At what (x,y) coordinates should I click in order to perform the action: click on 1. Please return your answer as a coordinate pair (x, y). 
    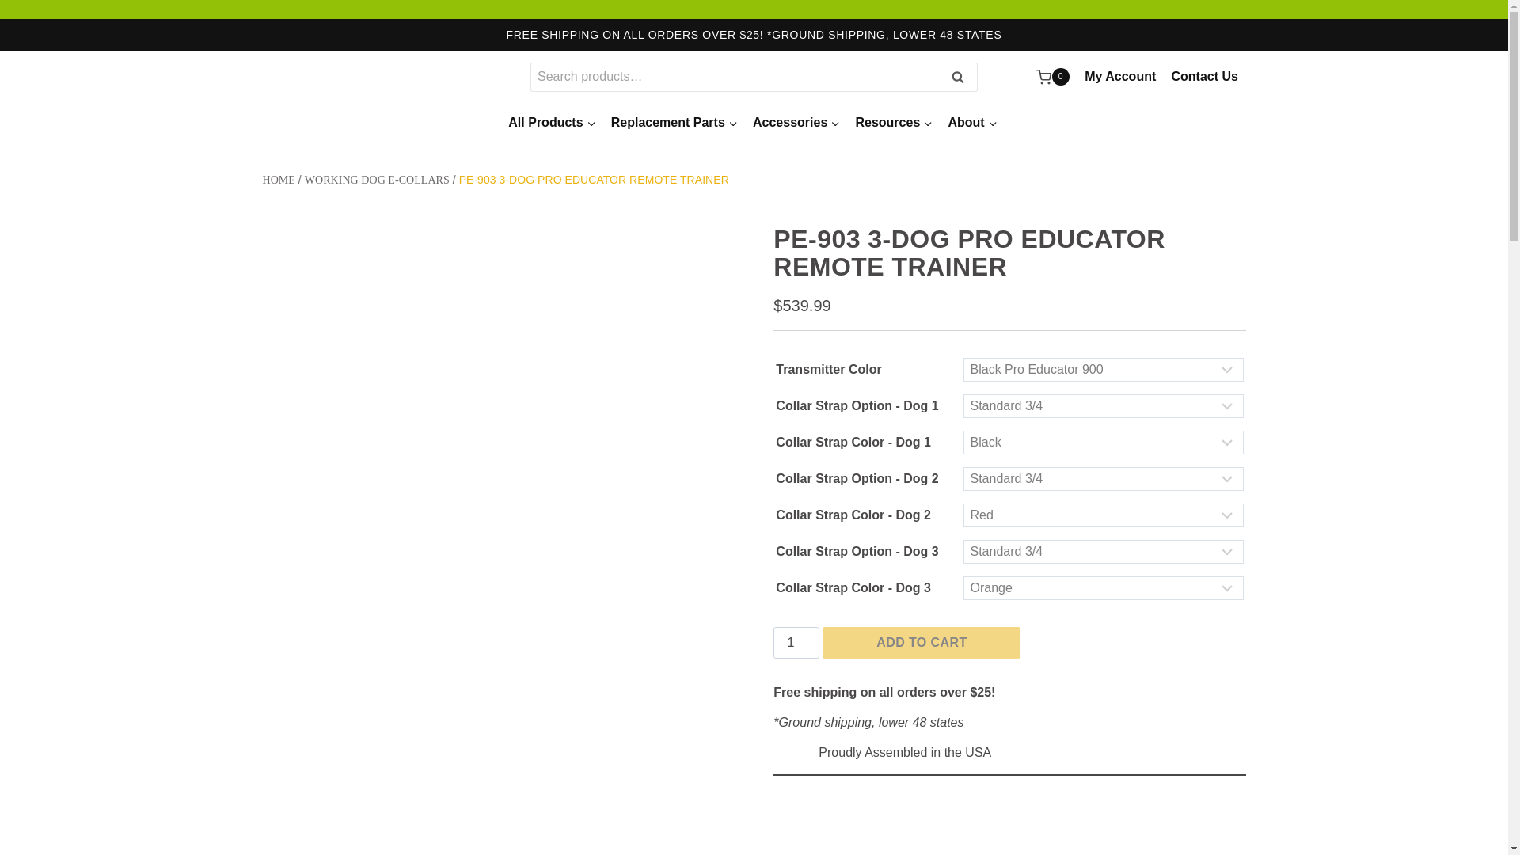
    Looking at the image, I should click on (796, 642).